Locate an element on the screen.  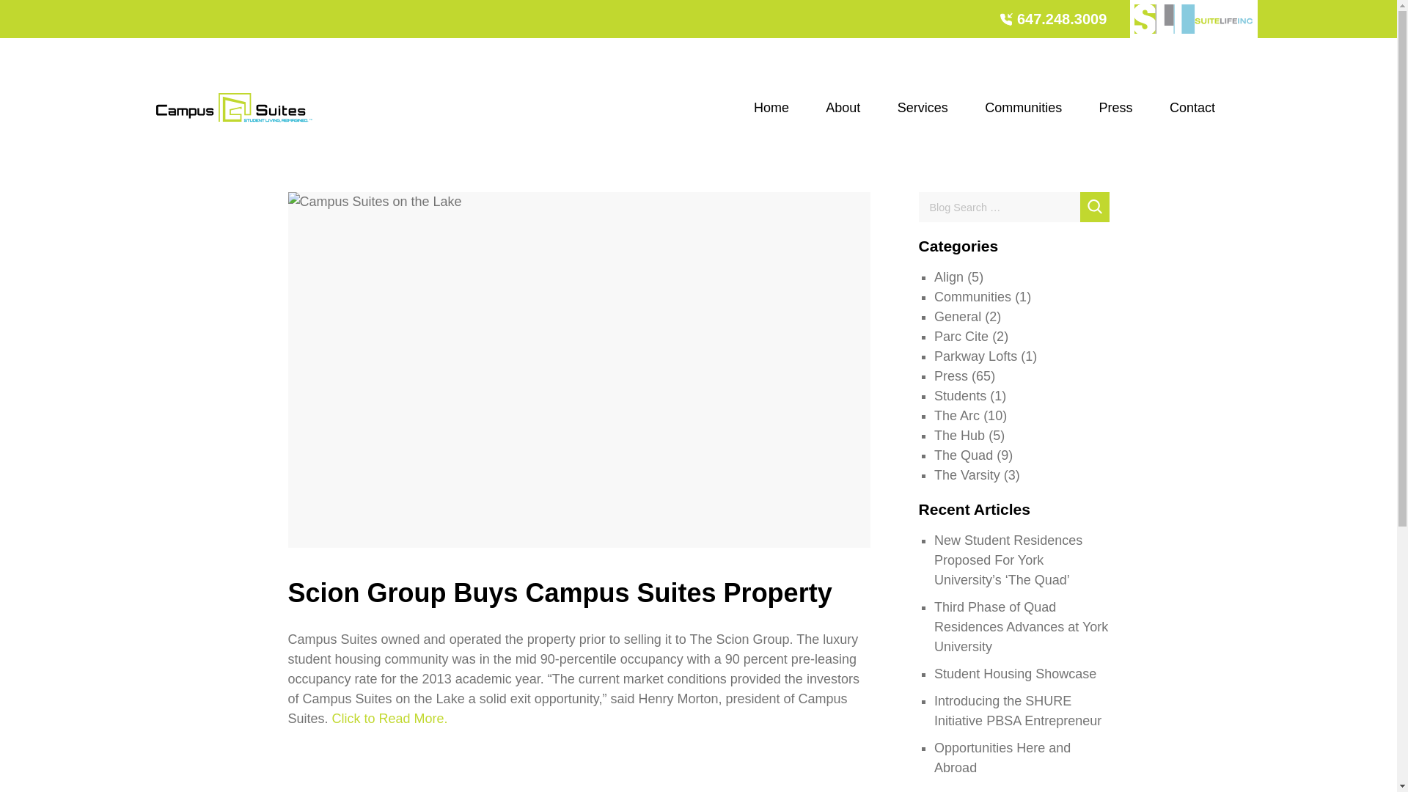
Services is located at coordinates (923, 107).